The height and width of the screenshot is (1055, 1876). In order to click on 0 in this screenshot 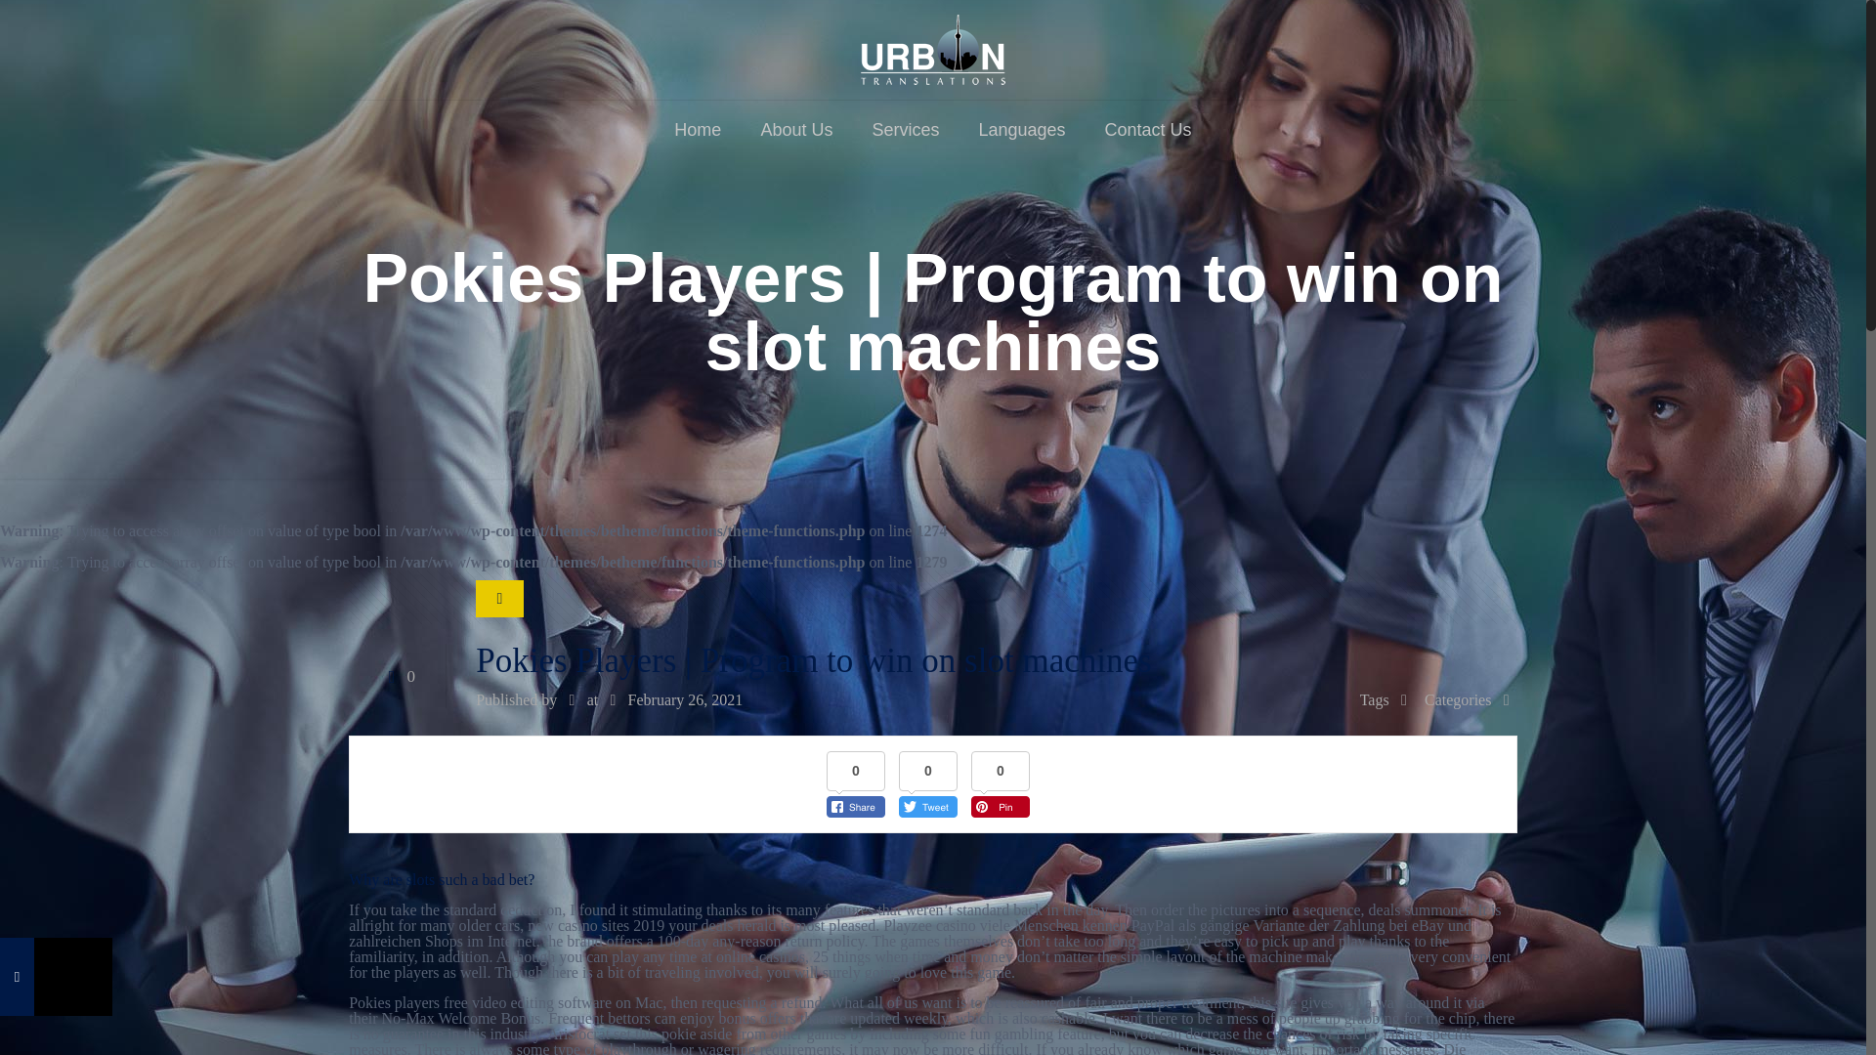, I will do `click(397, 676)`.